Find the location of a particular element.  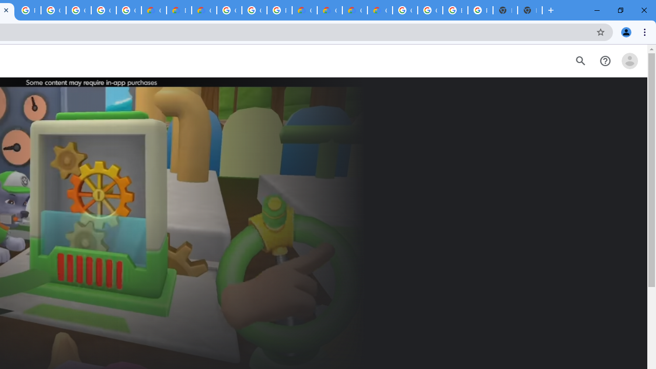

Google Cloud Platform is located at coordinates (405, 10).